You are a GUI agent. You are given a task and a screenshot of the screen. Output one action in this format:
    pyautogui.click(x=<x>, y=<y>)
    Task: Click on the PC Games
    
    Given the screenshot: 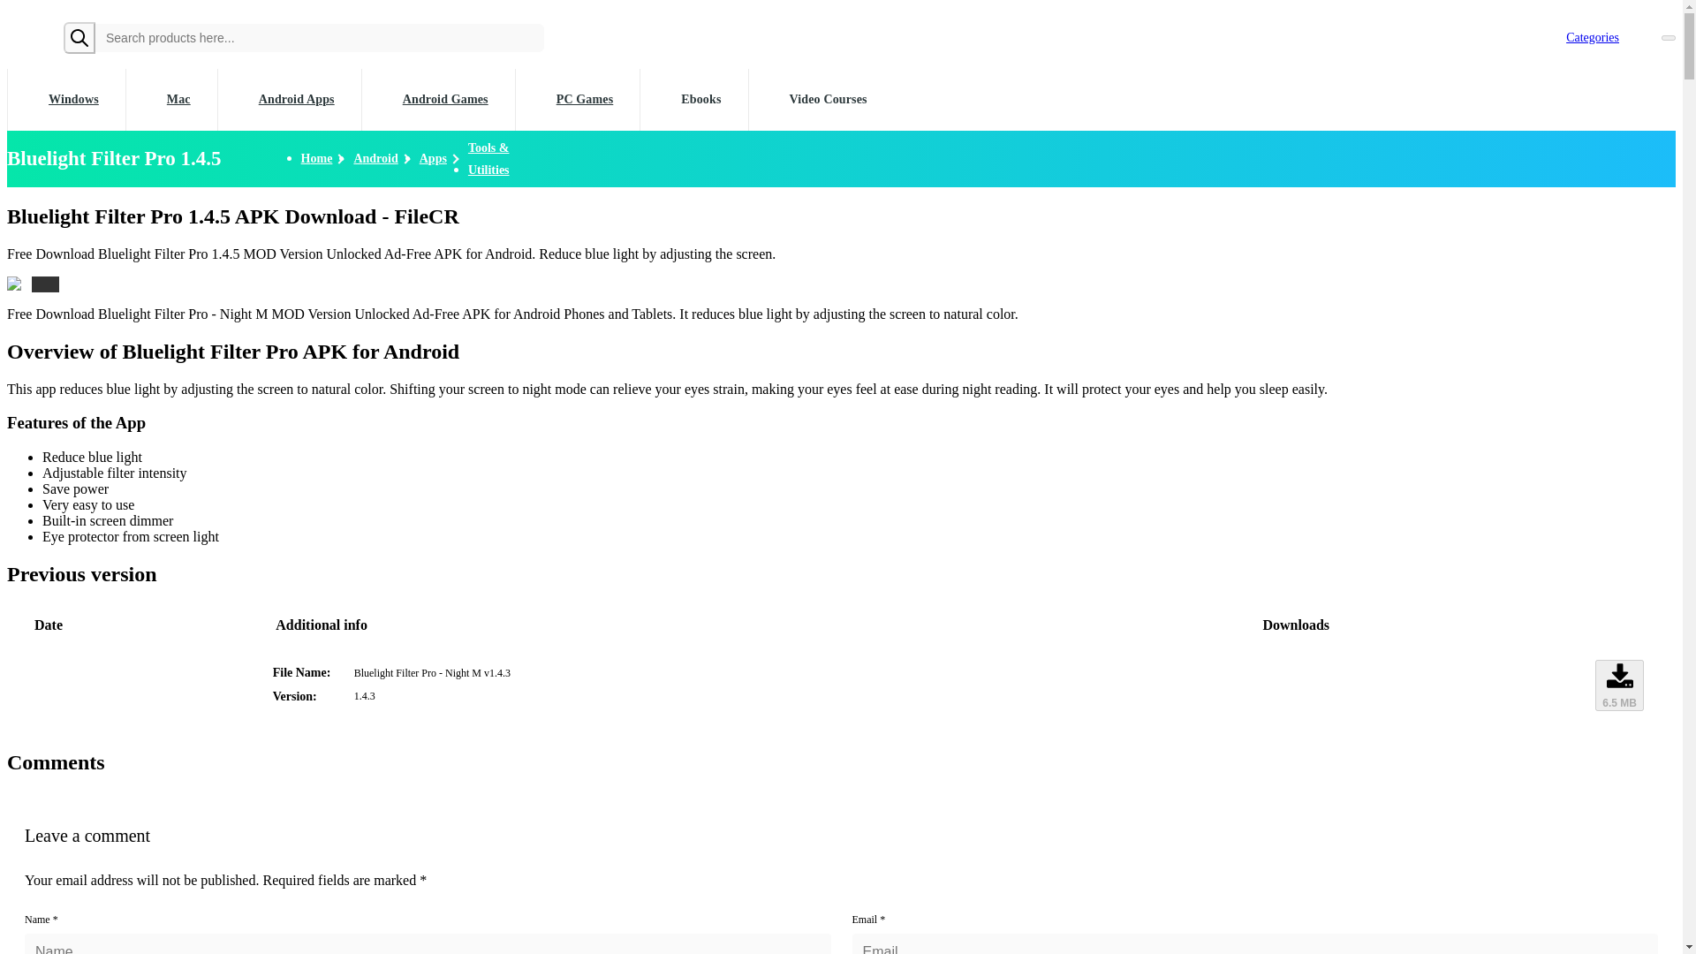 What is the action you would take?
    pyautogui.click(x=578, y=99)
    